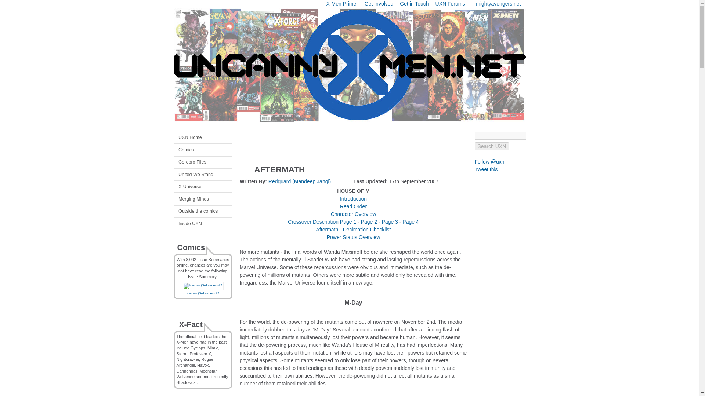 The width and height of the screenshot is (705, 396). I want to click on Crossover Description Page 1, so click(322, 222).